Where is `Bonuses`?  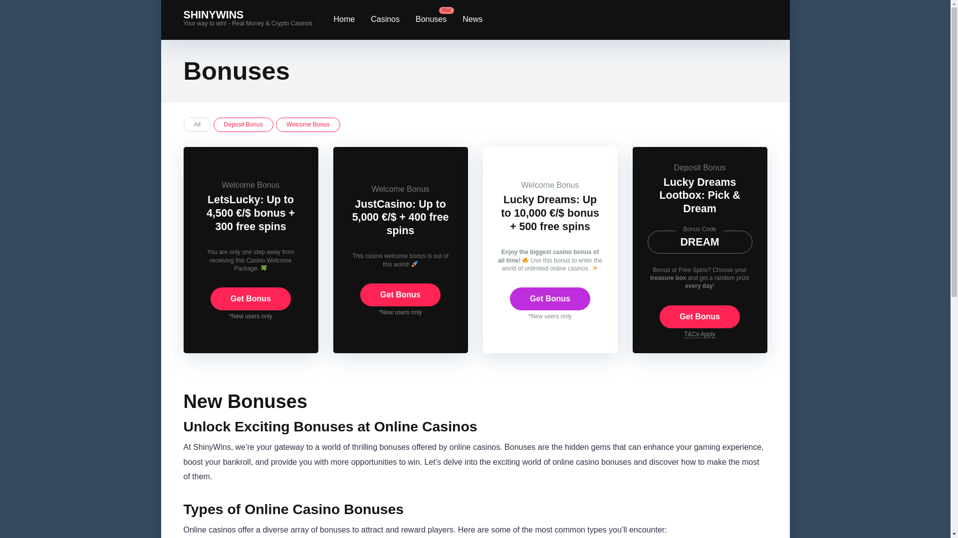
Bonuses is located at coordinates (431, 20).